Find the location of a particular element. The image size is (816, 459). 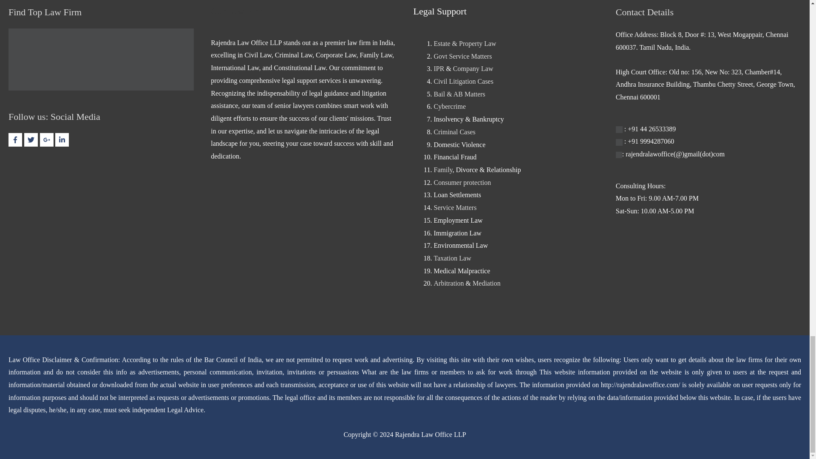

IPR is located at coordinates (439, 68).